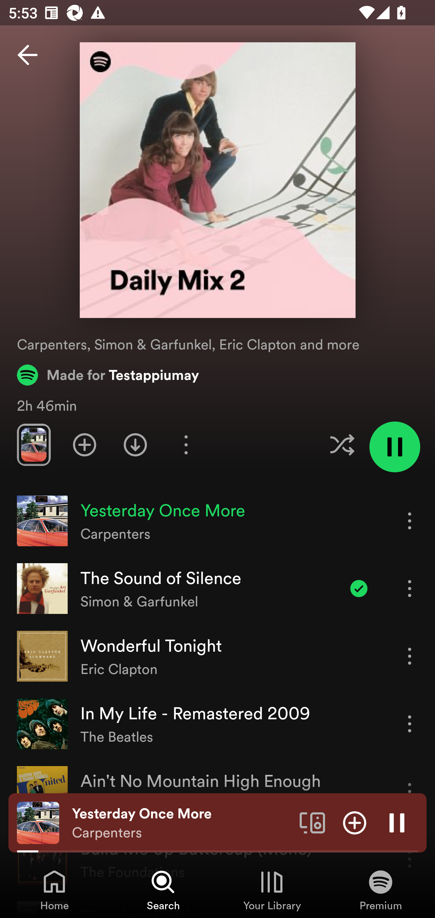  I want to click on Pause, so click(397, 822).